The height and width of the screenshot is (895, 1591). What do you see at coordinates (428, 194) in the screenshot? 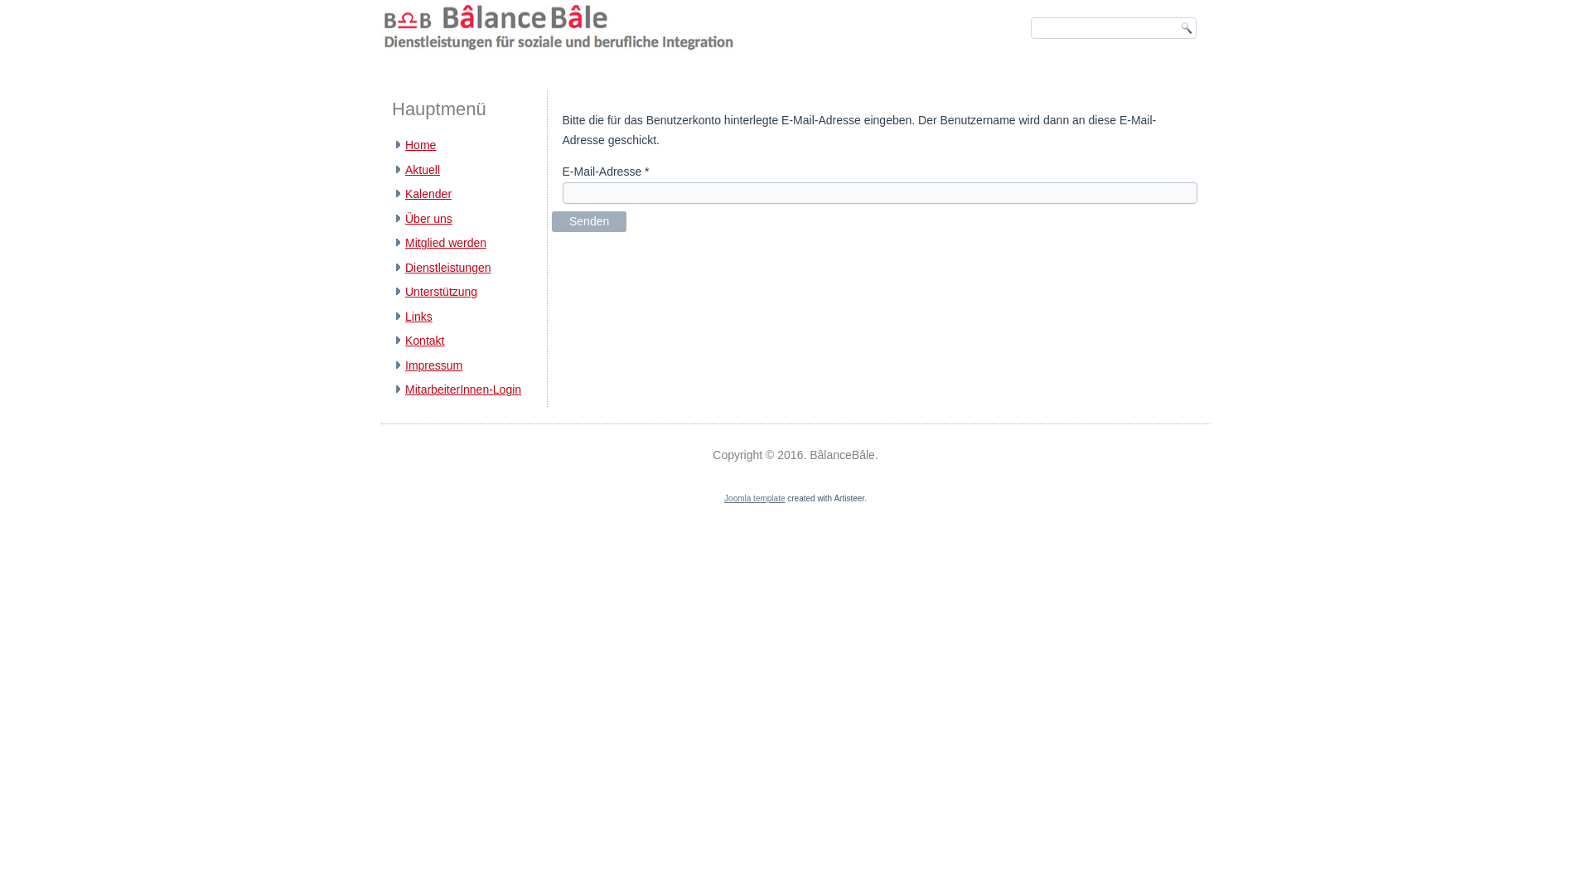
I see `Kalender` at bounding box center [428, 194].